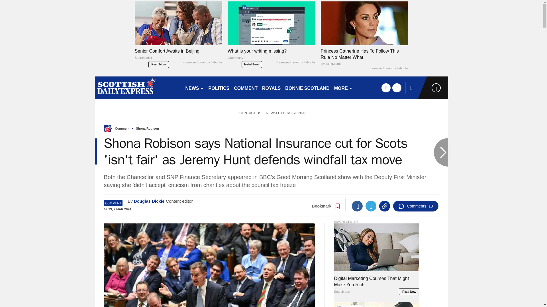 The height and width of the screenshot is (307, 547). I want to click on scottishdailyexpress, so click(137, 88).